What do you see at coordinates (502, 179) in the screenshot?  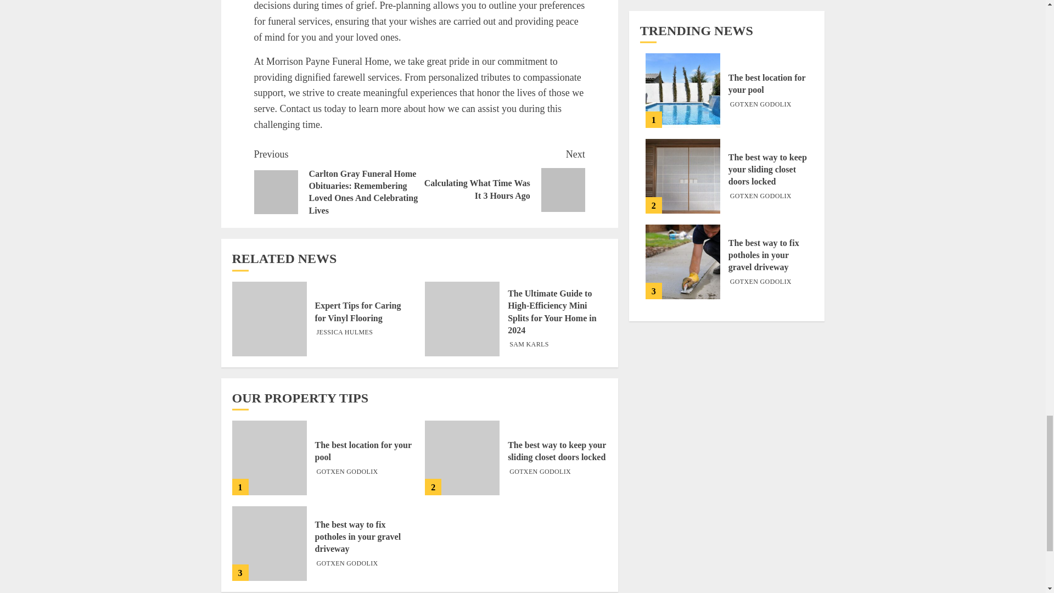 I see `SAM KARLS` at bounding box center [502, 179].